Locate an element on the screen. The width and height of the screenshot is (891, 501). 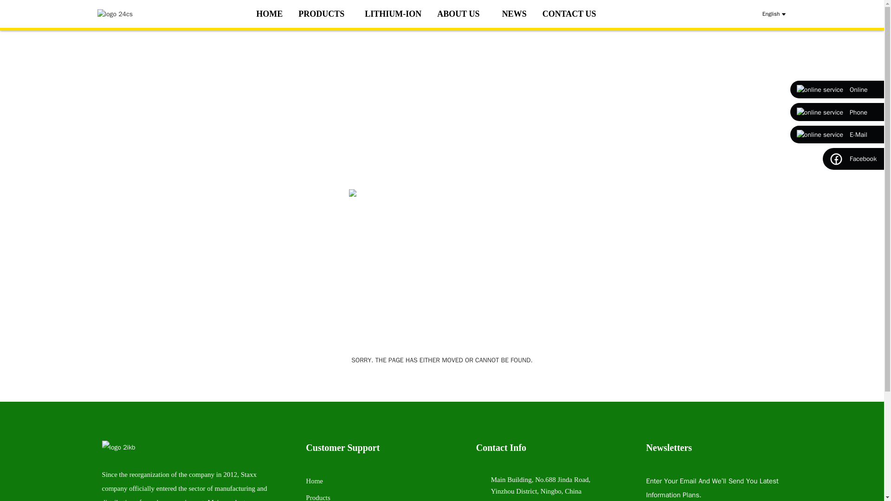
Home is located at coordinates (269, 14).